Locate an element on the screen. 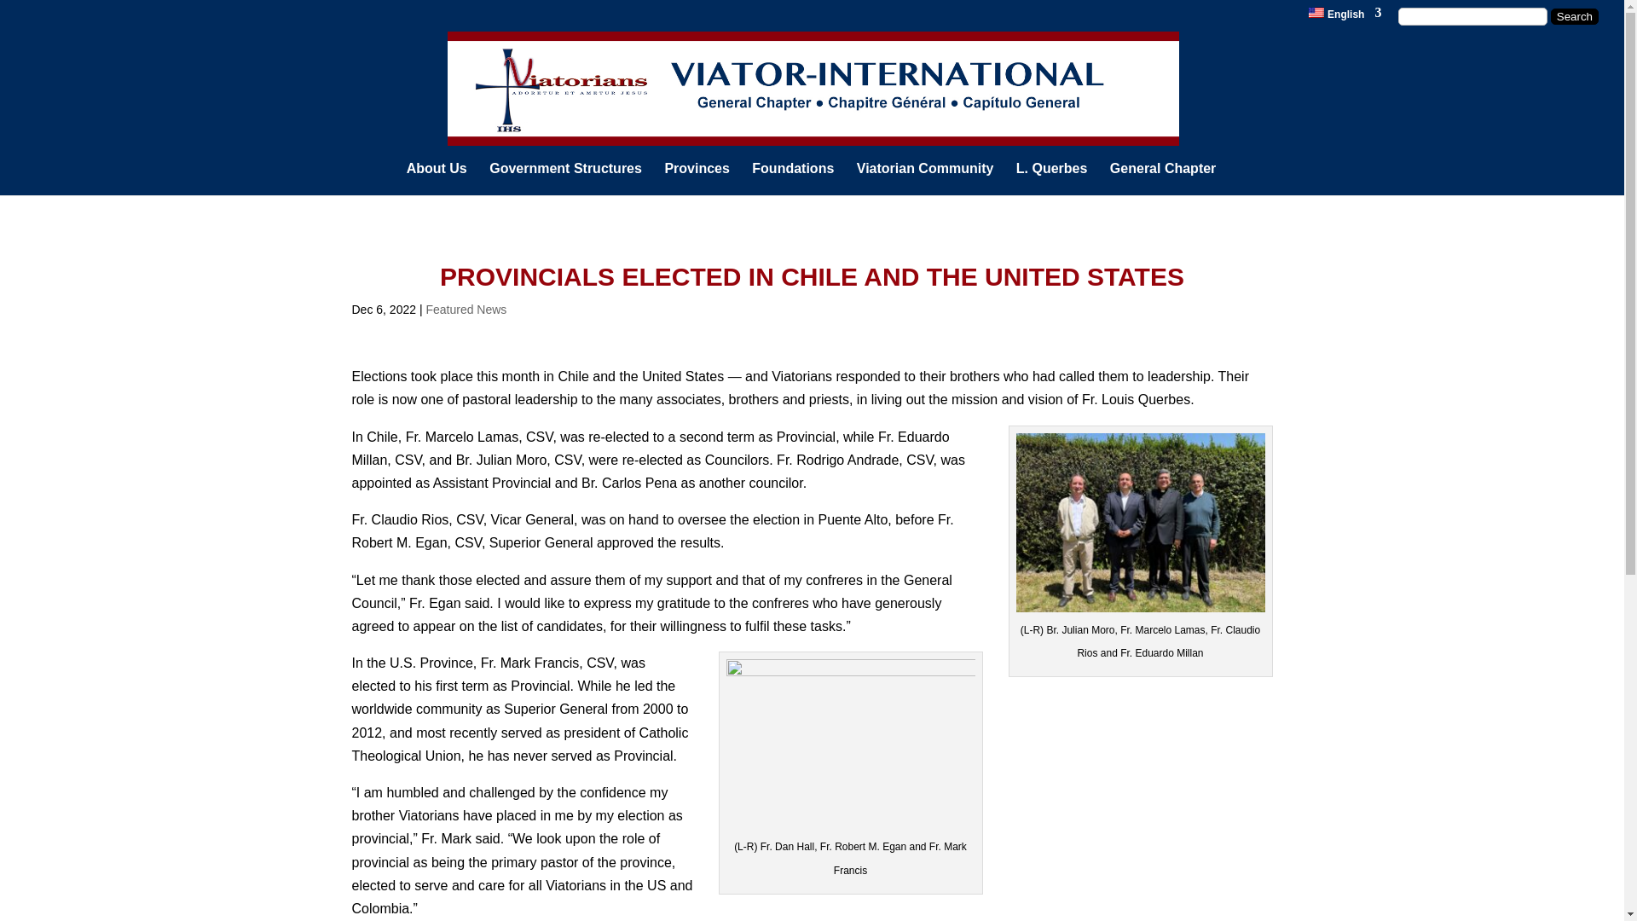  L. Querbes is located at coordinates (1052, 179).